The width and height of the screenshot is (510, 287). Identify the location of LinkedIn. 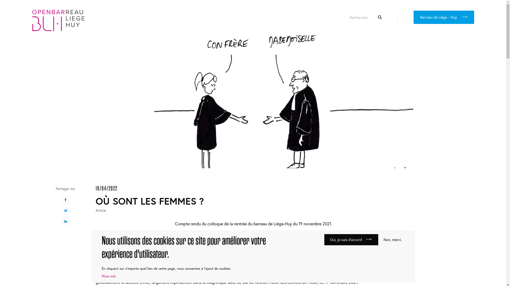
(66, 221).